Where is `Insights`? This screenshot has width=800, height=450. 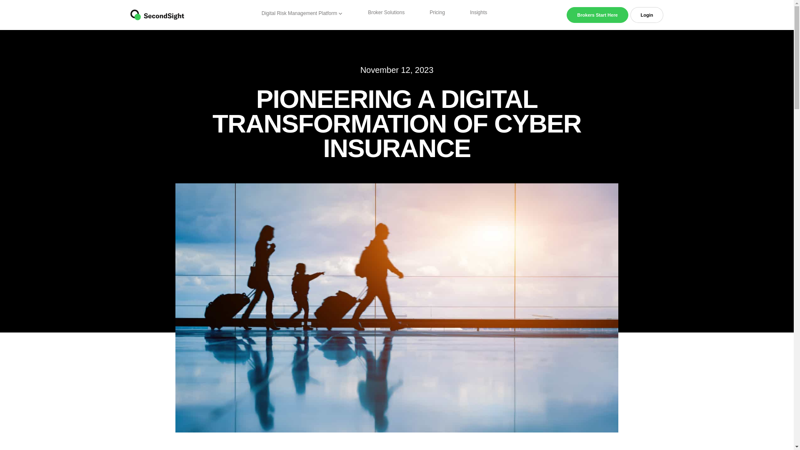 Insights is located at coordinates (478, 12).